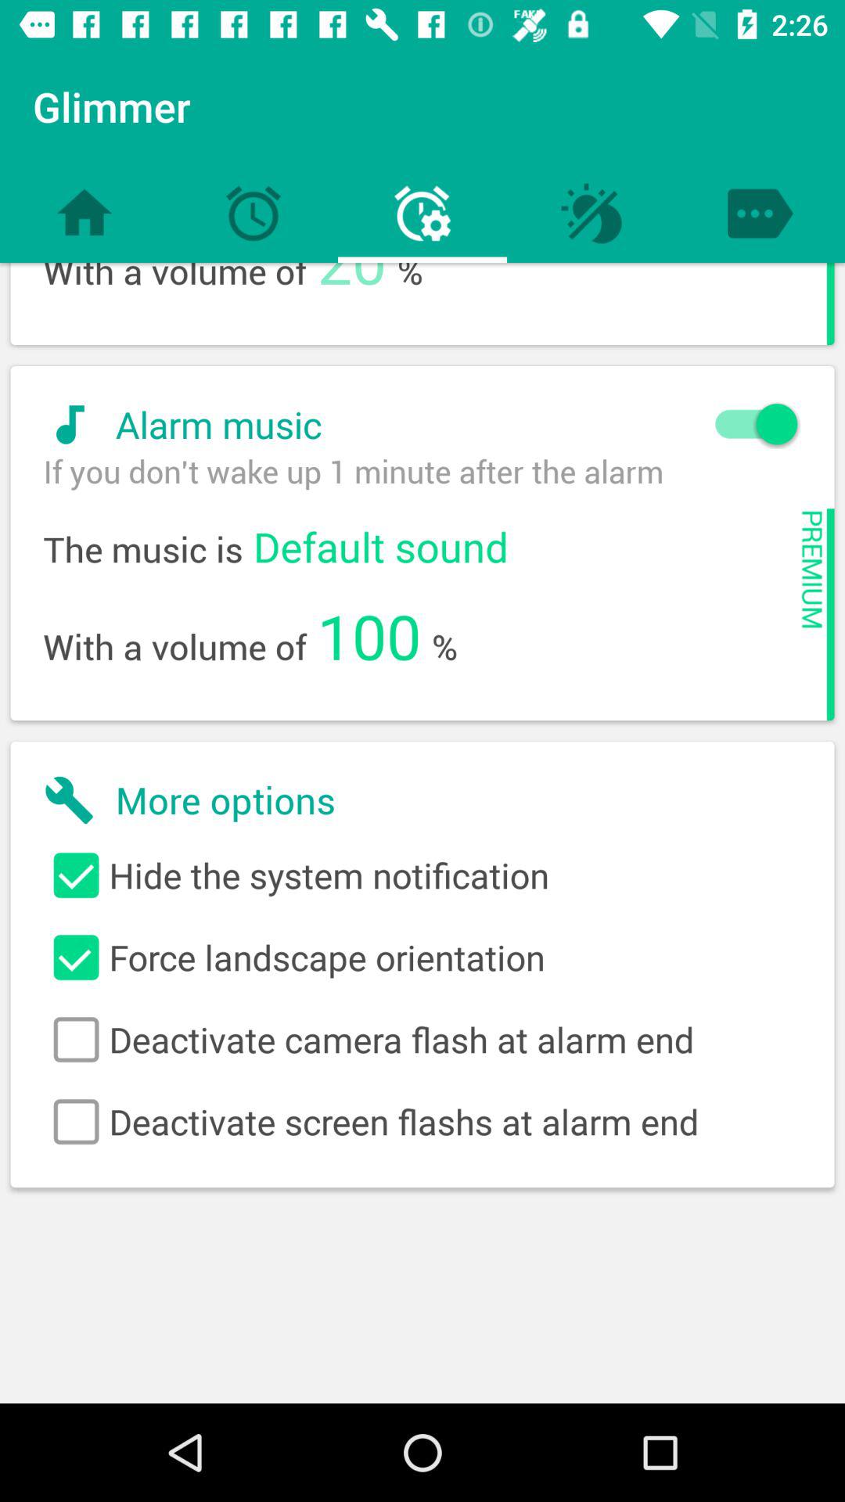  I want to click on click on the first check box along with the text beside it, so click(422, 875).